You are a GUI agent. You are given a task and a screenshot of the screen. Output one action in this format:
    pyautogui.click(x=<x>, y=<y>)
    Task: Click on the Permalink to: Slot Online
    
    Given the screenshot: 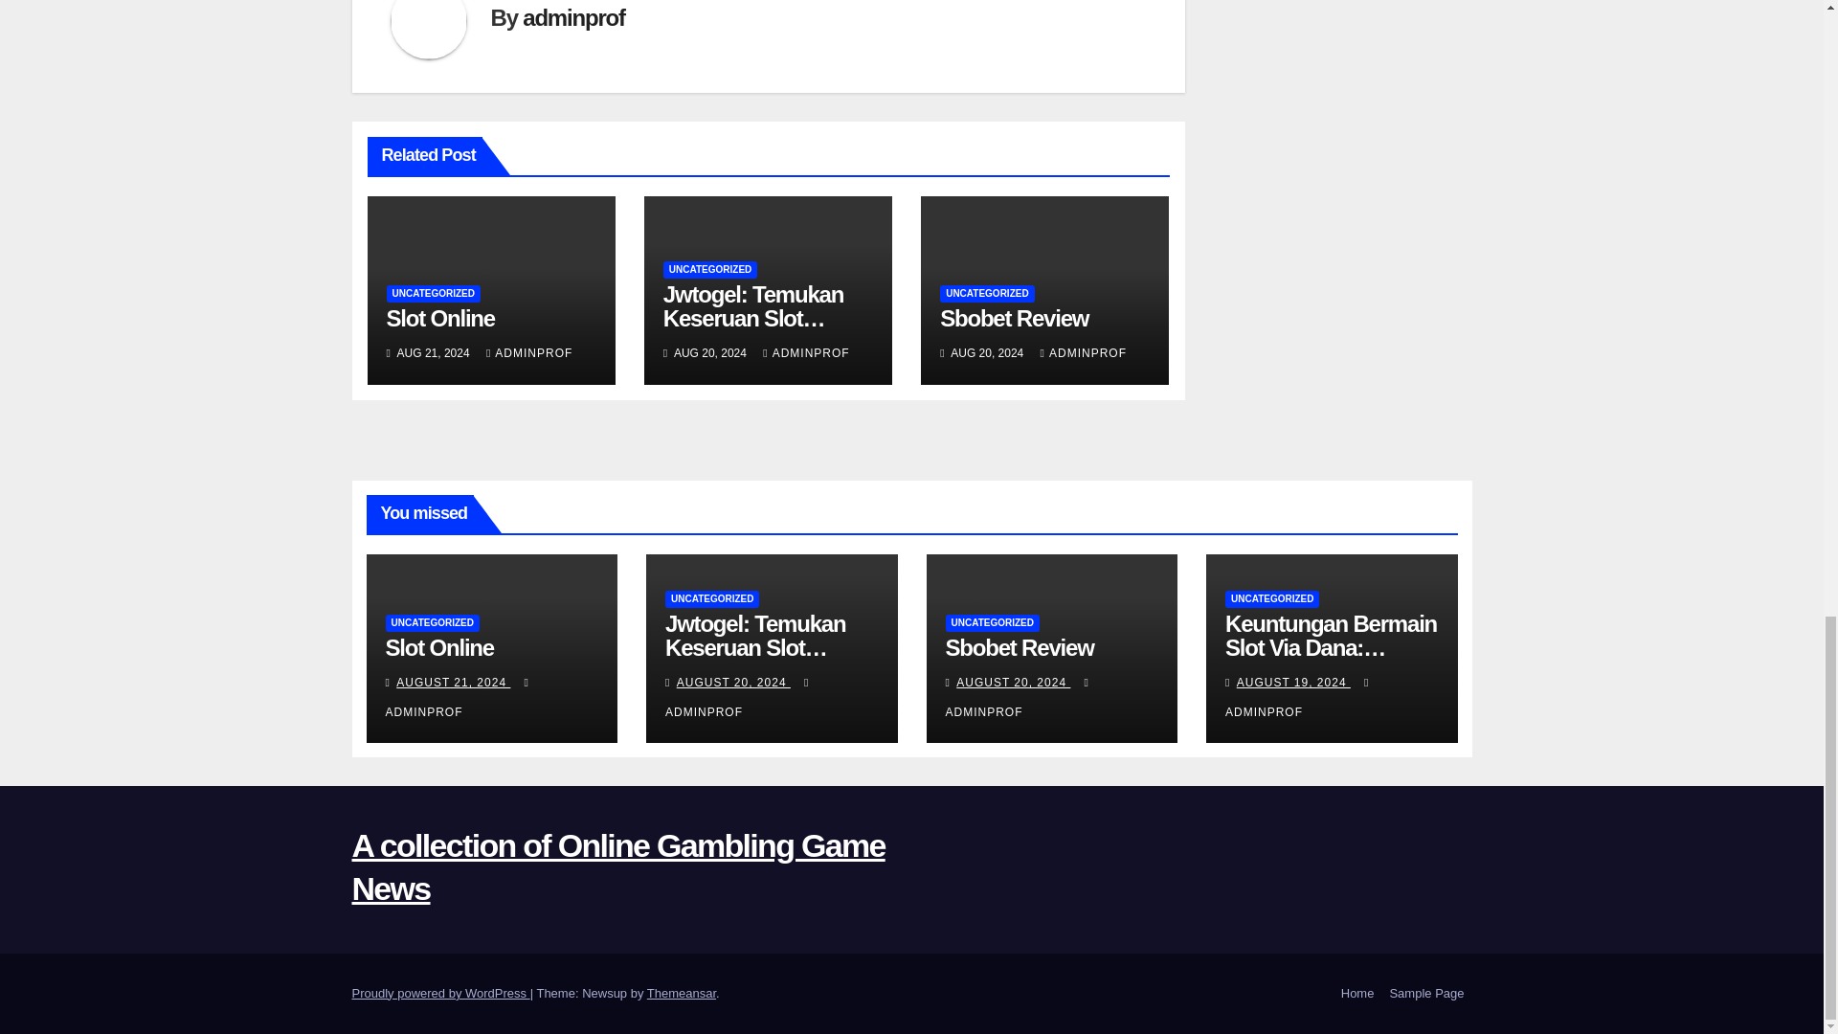 What is the action you would take?
    pyautogui.click(x=438, y=647)
    